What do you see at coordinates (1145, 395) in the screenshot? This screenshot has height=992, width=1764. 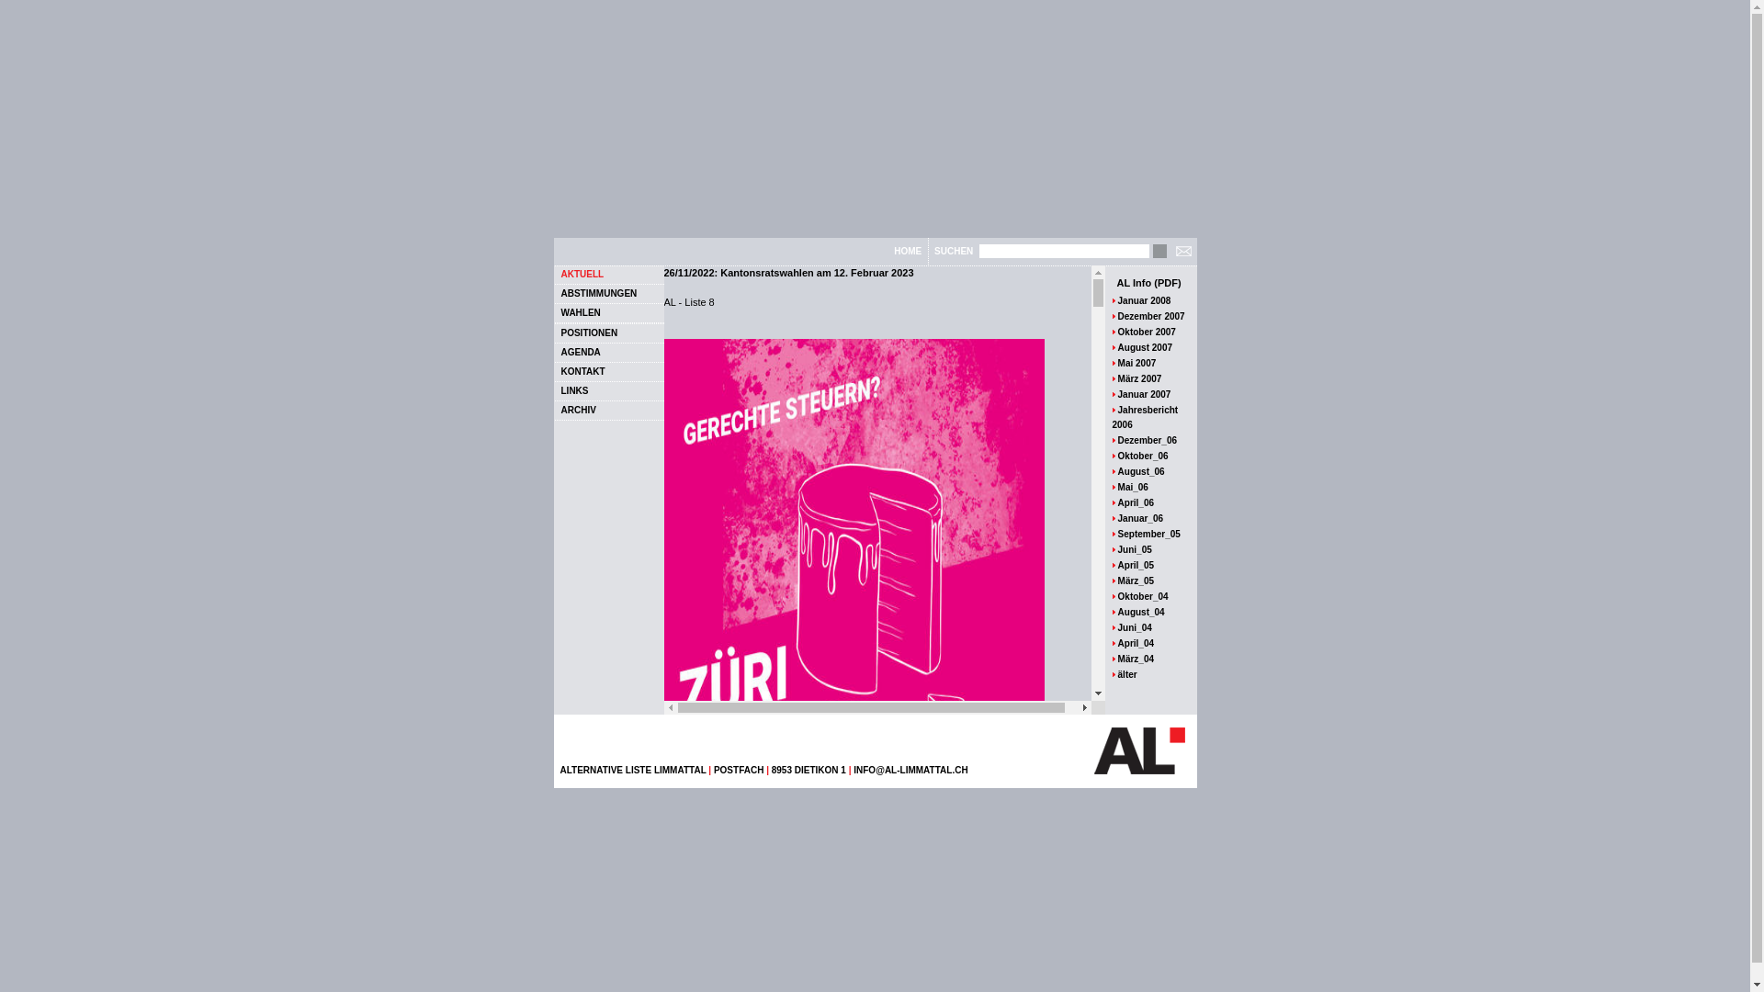 I see `Januar 2007` at bounding box center [1145, 395].